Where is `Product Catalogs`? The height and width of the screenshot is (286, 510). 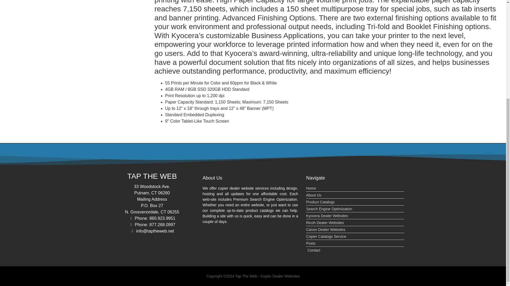 Product Catalogs is located at coordinates (355, 202).